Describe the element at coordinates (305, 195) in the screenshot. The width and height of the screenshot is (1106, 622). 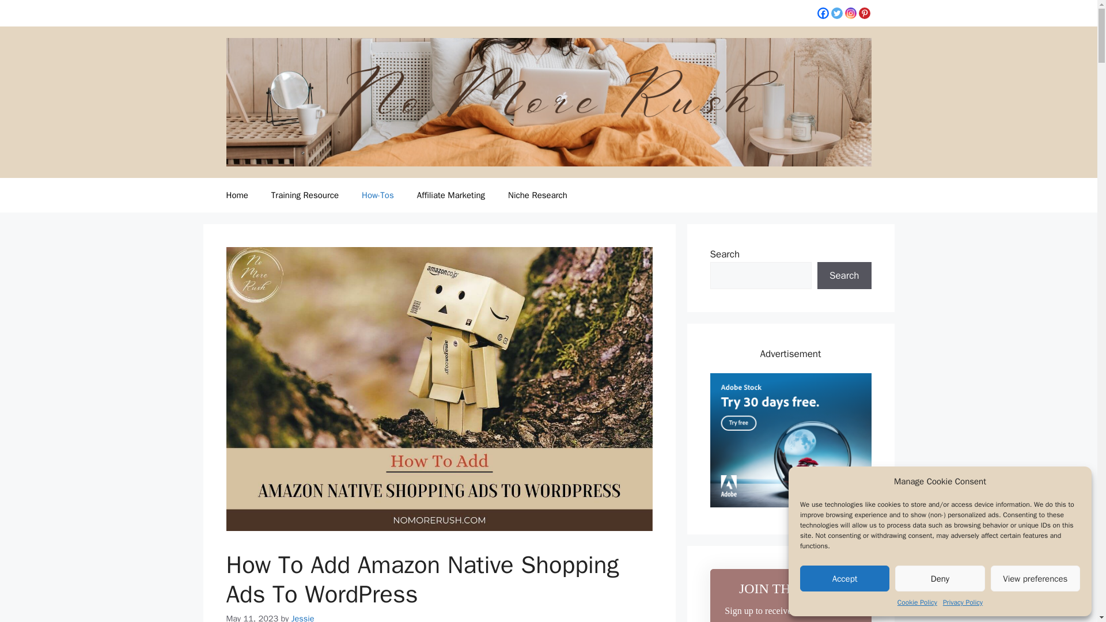
I see `Training Resource` at that location.